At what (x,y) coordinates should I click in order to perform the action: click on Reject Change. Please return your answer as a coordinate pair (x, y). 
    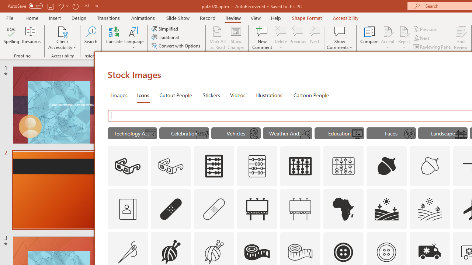
    Looking at the image, I should click on (404, 31).